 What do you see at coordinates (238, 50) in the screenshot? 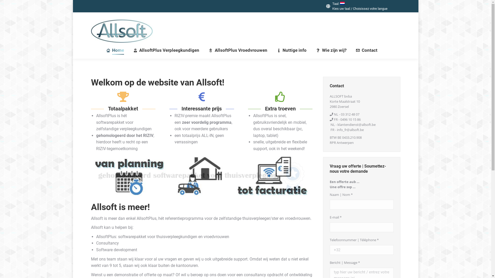
I see `AllsoftPlus Vroedvrouwen` at bounding box center [238, 50].